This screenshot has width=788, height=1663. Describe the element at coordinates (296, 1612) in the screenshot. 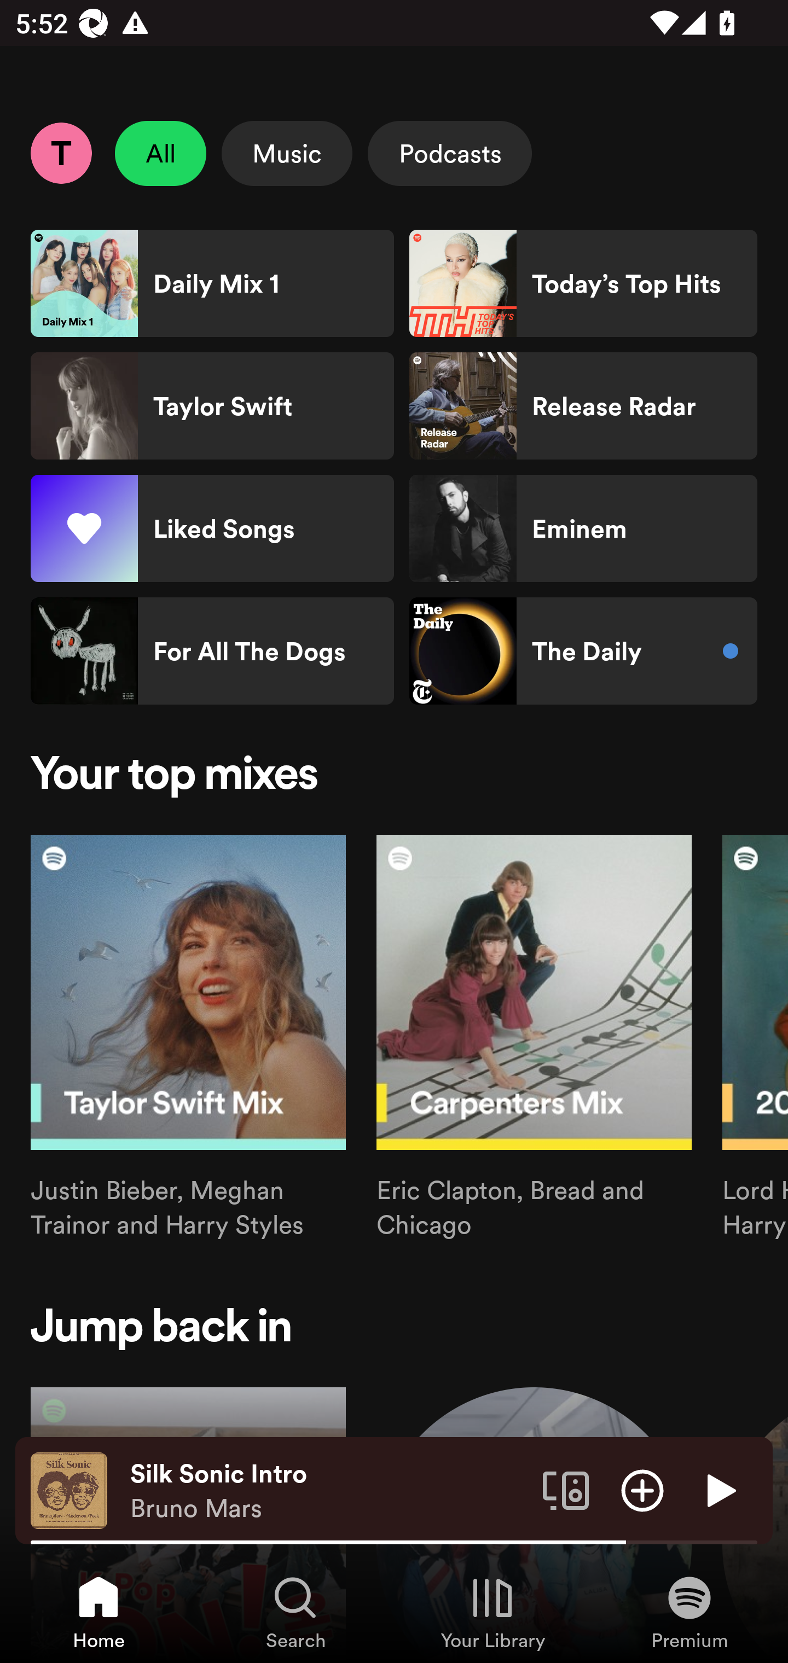

I see `Search, Tab 2 of 4 Search Search` at that location.